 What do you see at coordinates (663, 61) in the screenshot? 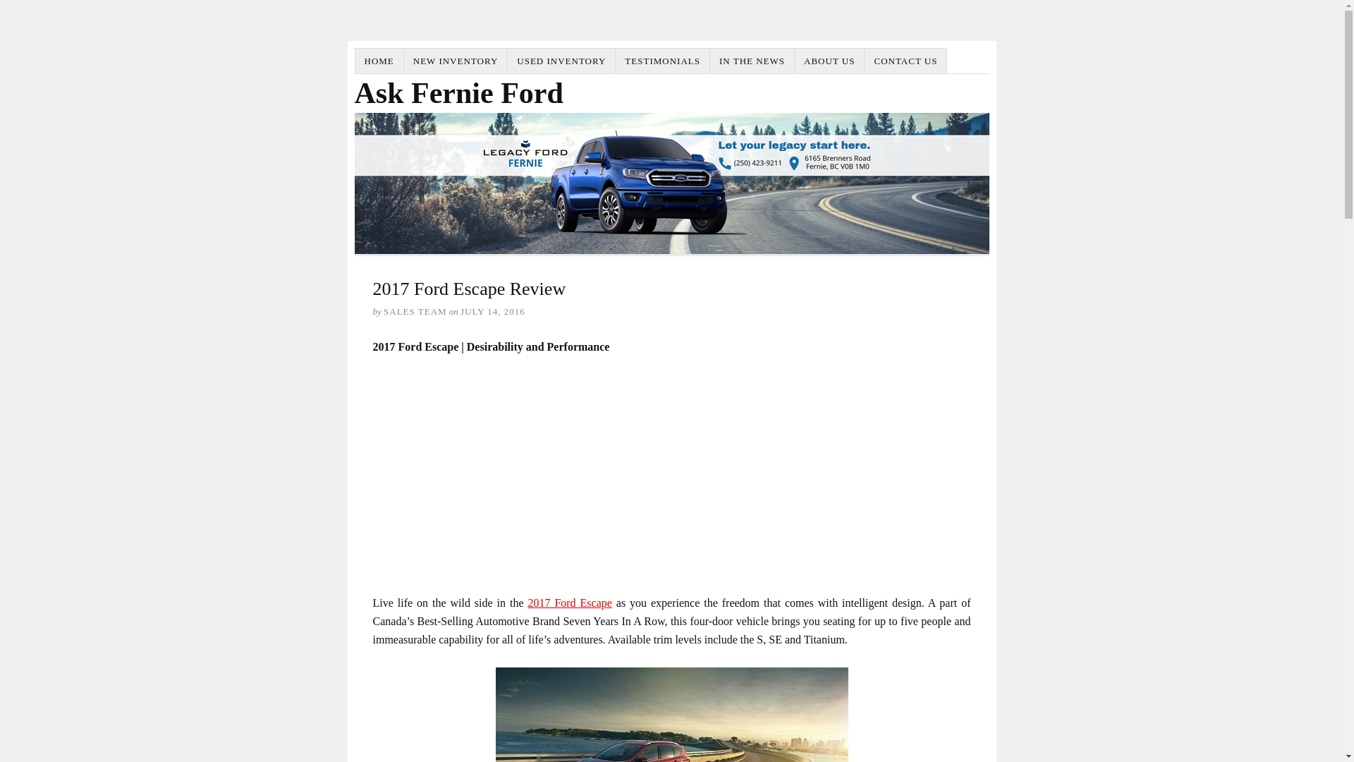
I see `TESTIMONIALS` at bounding box center [663, 61].